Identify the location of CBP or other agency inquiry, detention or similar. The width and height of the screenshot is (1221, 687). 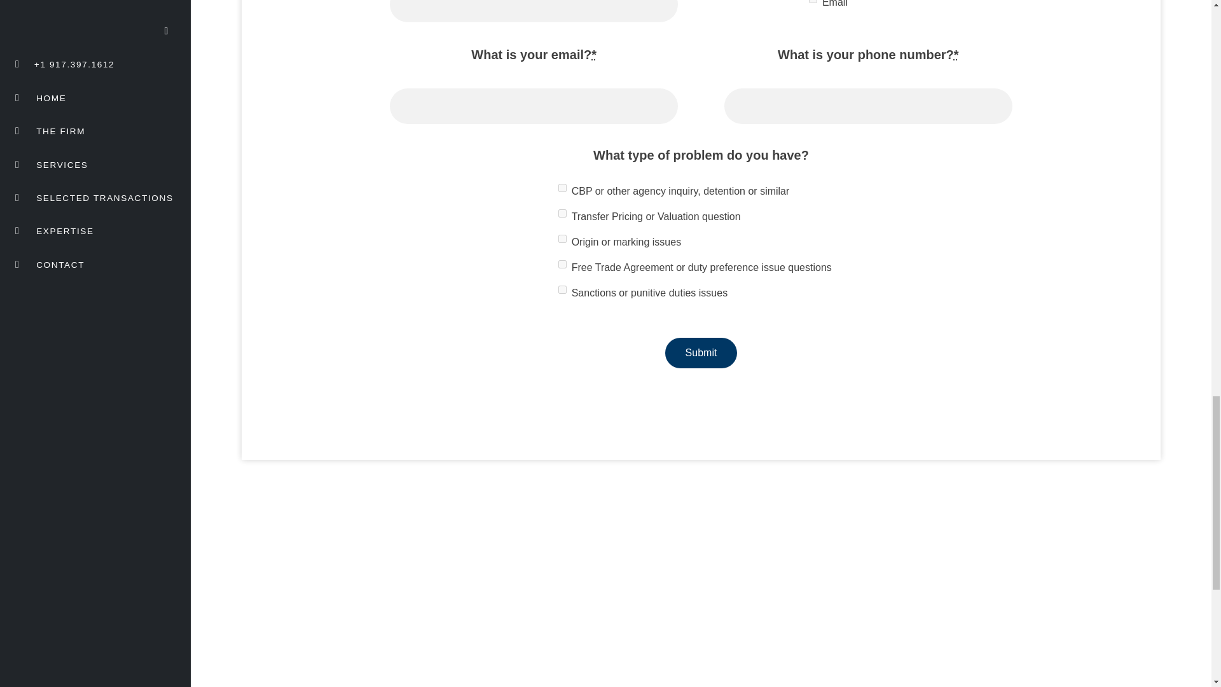
(562, 188).